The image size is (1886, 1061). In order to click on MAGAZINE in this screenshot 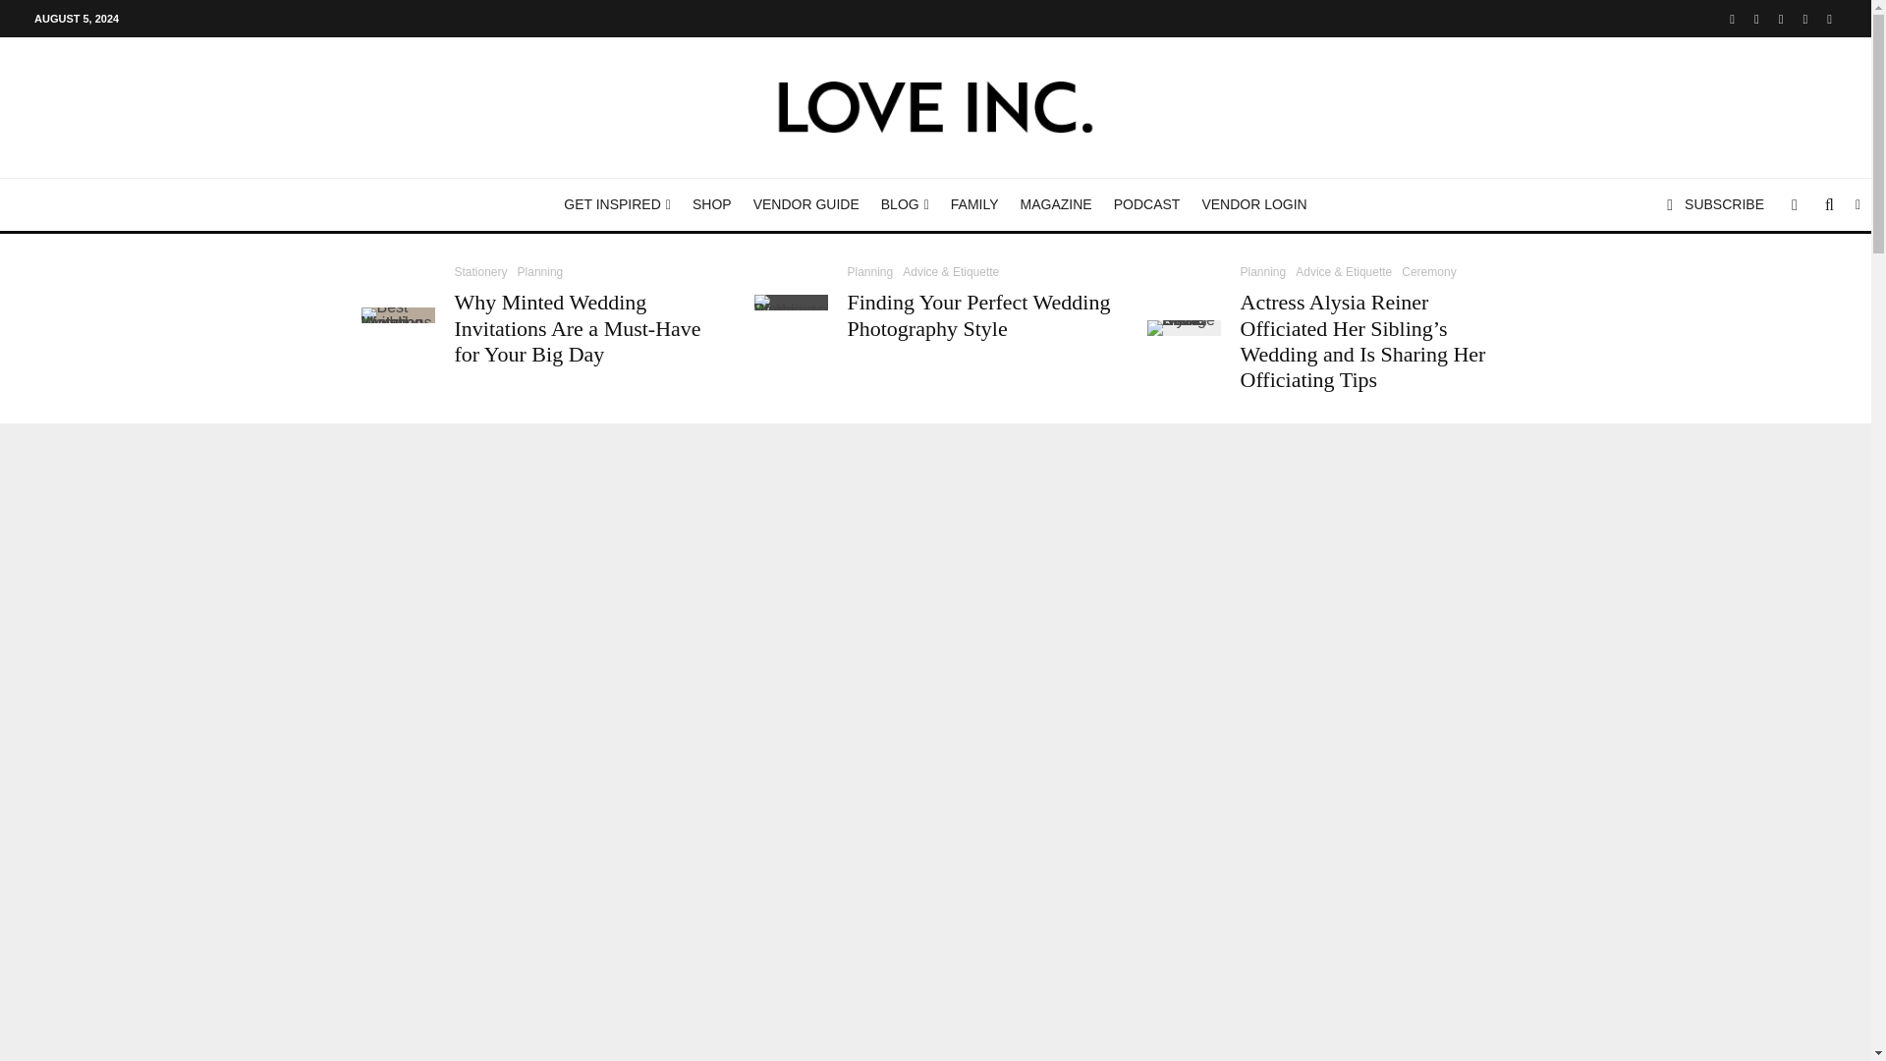, I will do `click(1056, 204)`.